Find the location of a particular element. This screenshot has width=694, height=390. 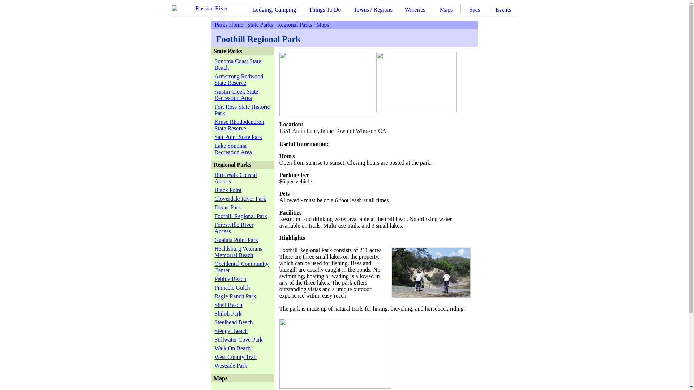

Steelhead Beach is located at coordinates (234, 322).